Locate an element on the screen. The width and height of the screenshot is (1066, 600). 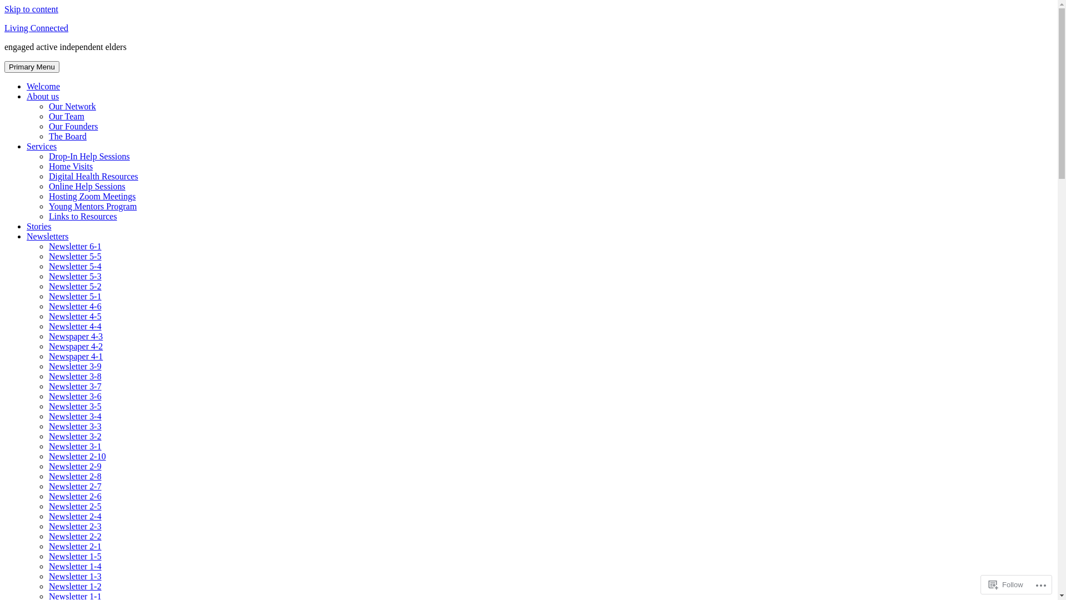
Our Network is located at coordinates (72, 107).